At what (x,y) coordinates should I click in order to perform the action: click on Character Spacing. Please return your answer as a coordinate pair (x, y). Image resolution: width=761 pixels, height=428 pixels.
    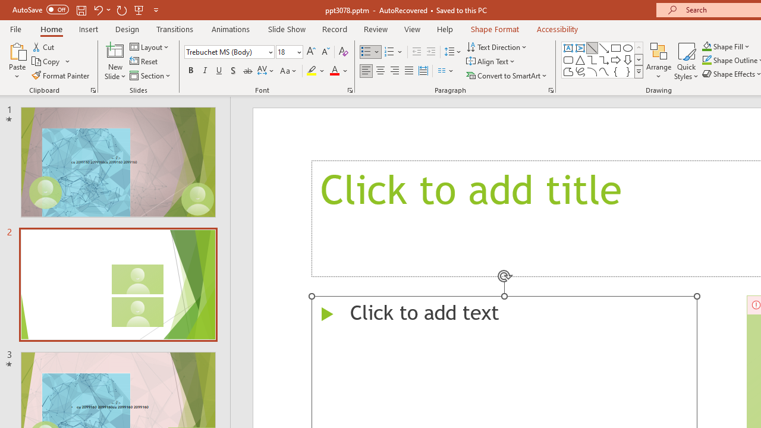
    Looking at the image, I should click on (266, 71).